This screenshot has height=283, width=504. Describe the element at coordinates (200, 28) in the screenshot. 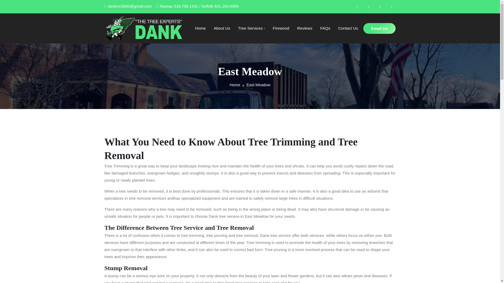

I see `Home` at that location.